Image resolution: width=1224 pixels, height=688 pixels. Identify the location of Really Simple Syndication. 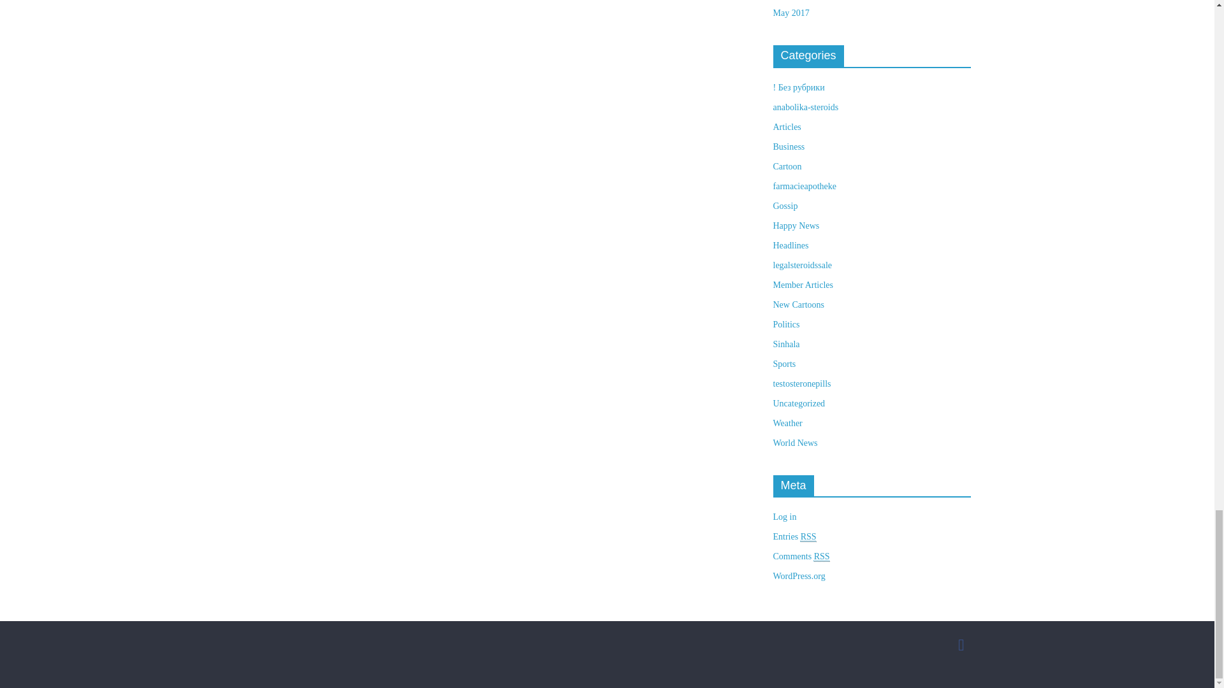
(821, 557).